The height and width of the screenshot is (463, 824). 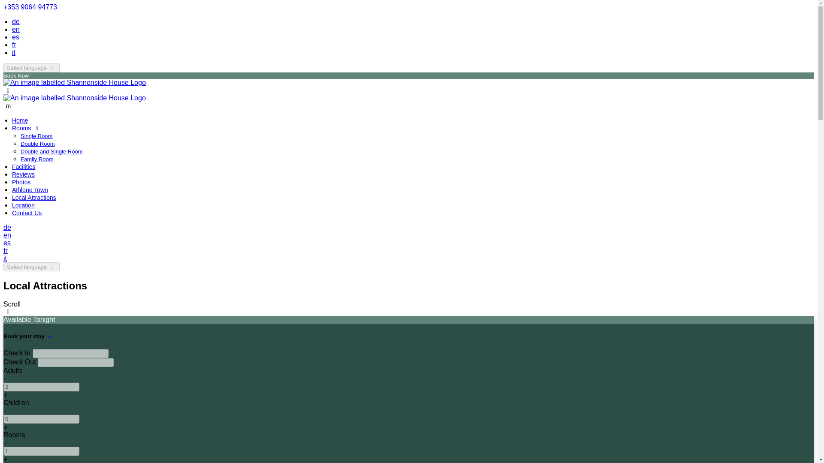 I want to click on Family Room, so click(x=37, y=159).